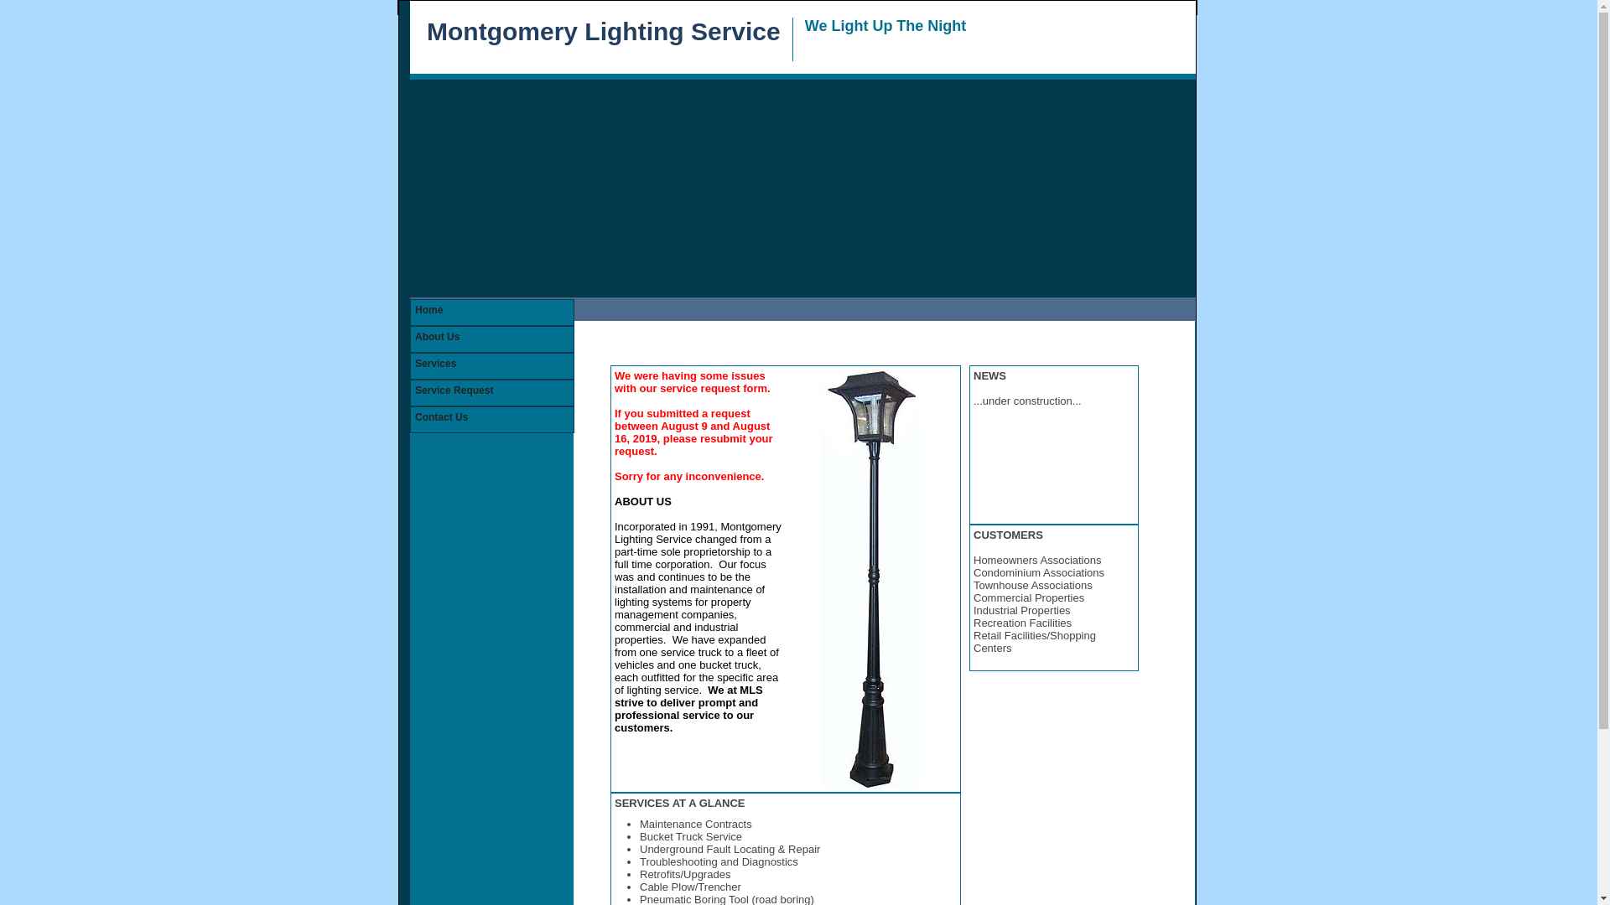  Describe the element at coordinates (491, 366) in the screenshot. I see `Services` at that location.